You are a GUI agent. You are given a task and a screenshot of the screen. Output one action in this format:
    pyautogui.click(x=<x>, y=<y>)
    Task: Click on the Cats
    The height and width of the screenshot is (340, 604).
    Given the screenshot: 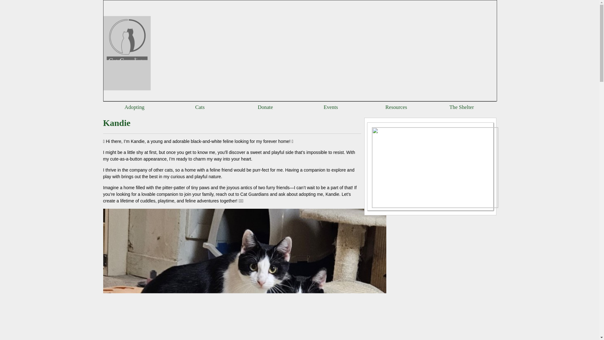 What is the action you would take?
    pyautogui.click(x=200, y=107)
    